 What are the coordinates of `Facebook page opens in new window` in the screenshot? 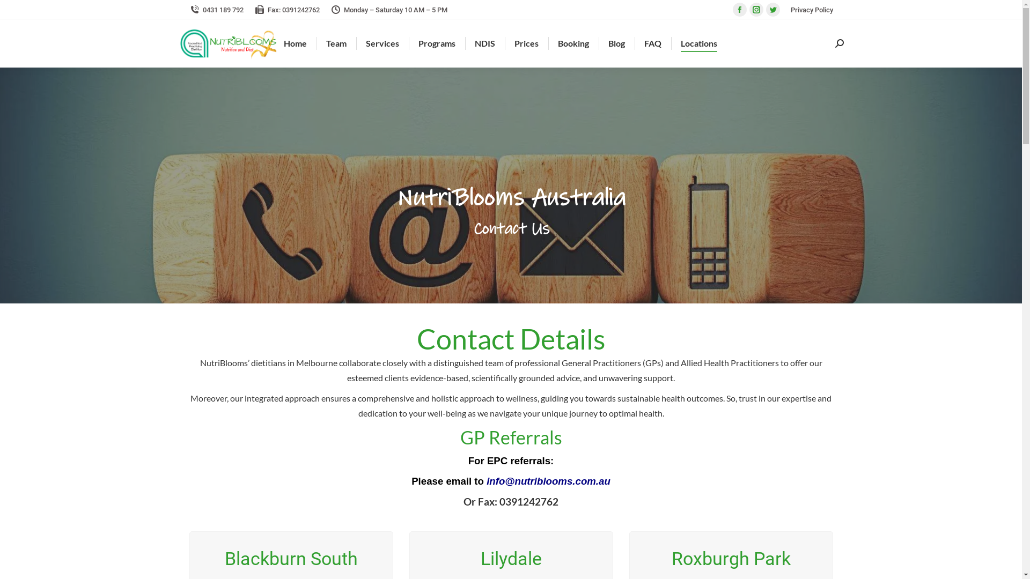 It's located at (740, 10).